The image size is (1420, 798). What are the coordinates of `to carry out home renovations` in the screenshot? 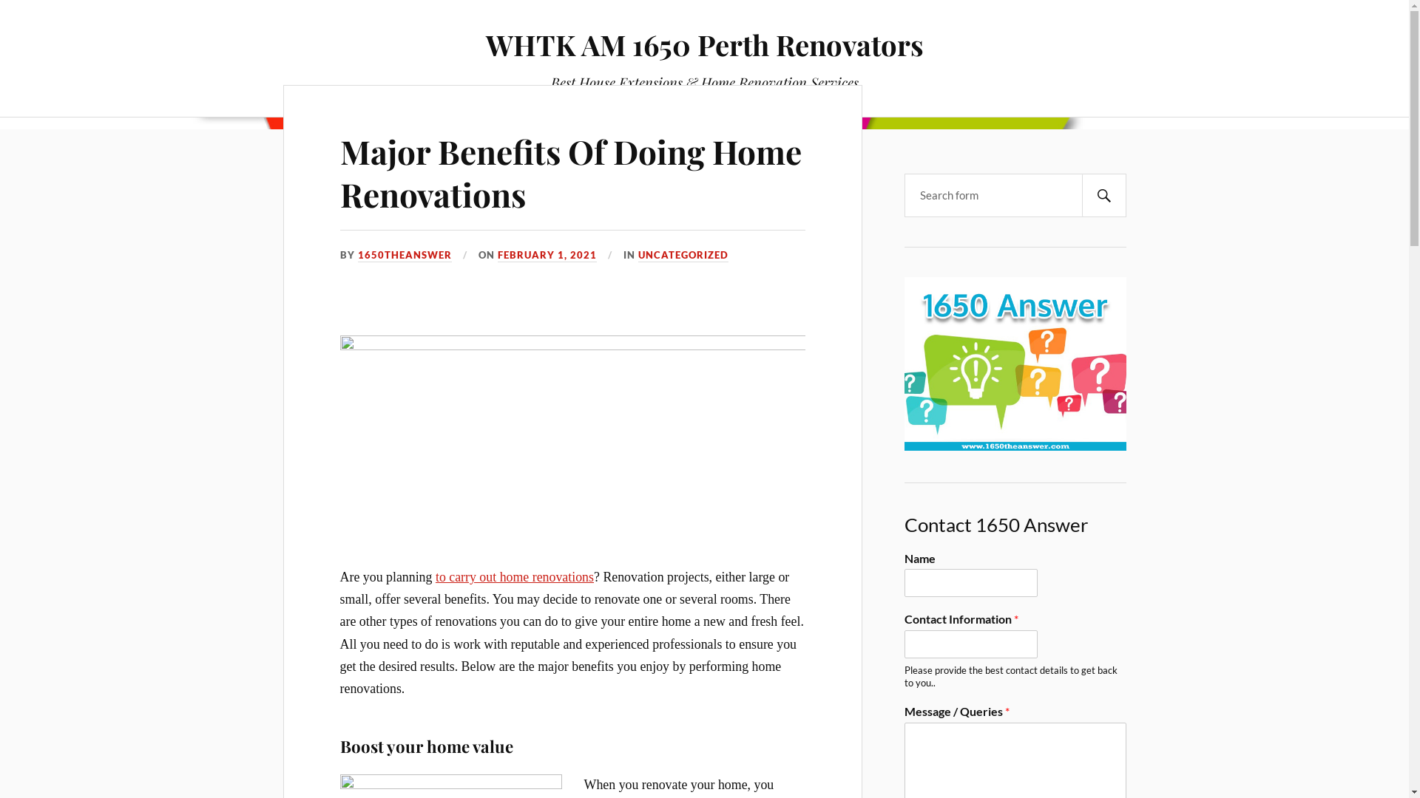 It's located at (515, 577).